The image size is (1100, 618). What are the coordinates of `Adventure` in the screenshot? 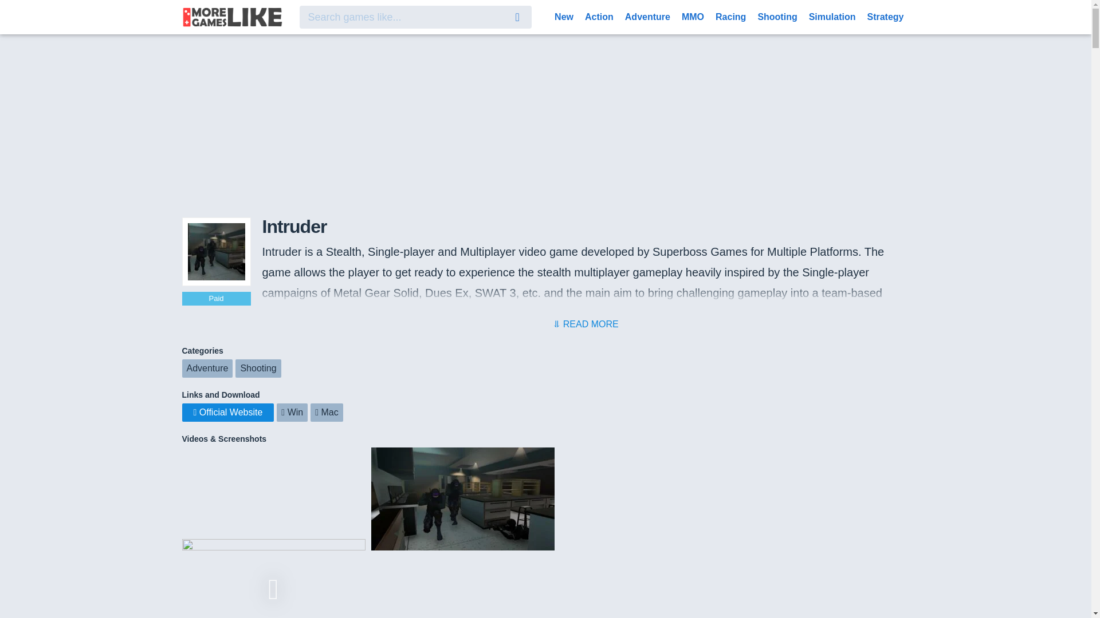 It's located at (647, 16).